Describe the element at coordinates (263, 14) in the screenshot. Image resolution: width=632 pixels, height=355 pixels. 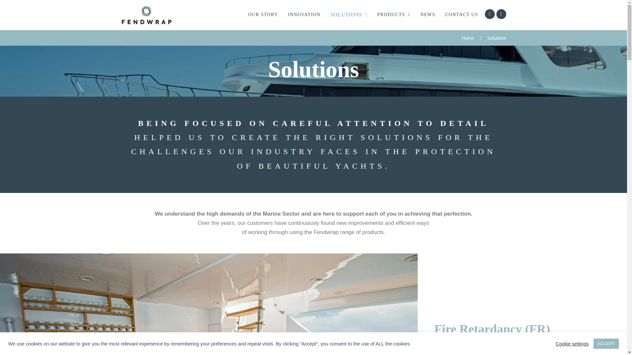
I see `OUR STORY` at that location.